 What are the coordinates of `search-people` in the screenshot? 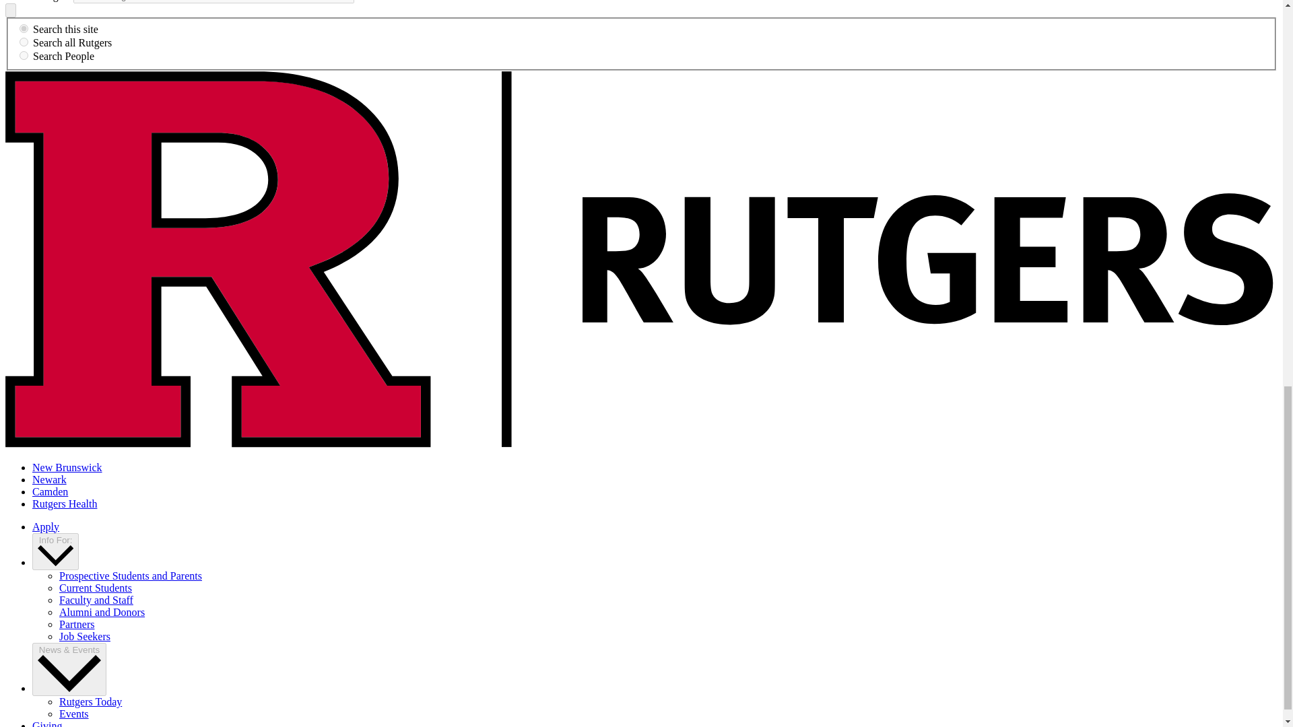 It's located at (24, 55).